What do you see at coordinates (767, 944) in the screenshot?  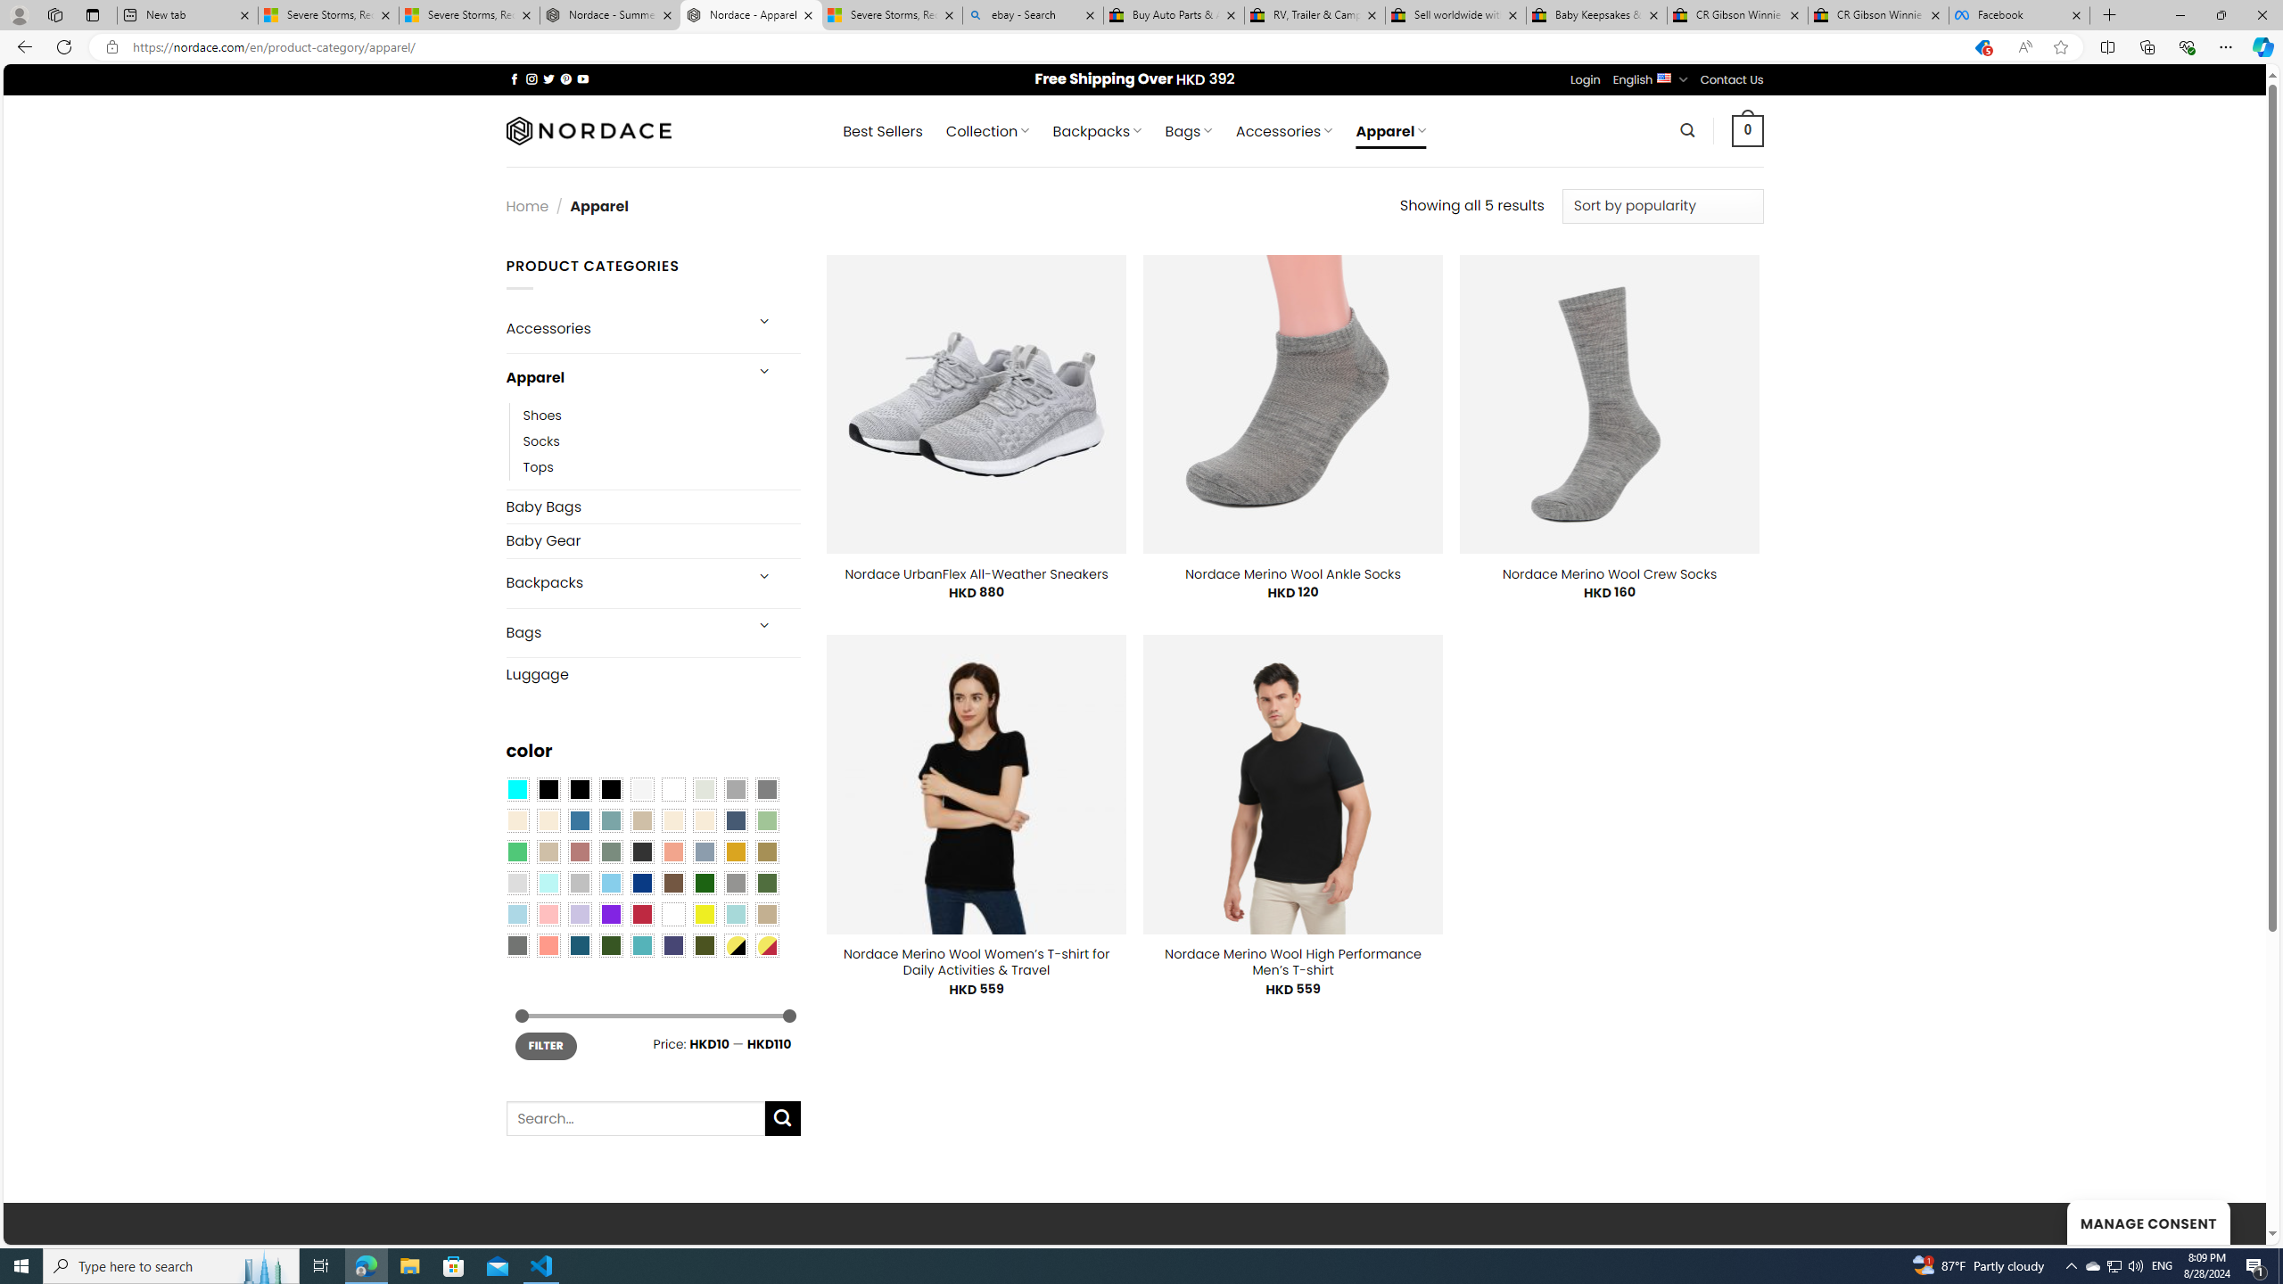 I see `Yellow-Red` at bounding box center [767, 944].